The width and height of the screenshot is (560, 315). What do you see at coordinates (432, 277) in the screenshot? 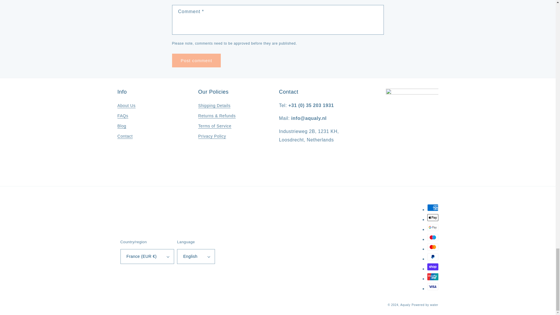
I see `Union Pay` at bounding box center [432, 277].